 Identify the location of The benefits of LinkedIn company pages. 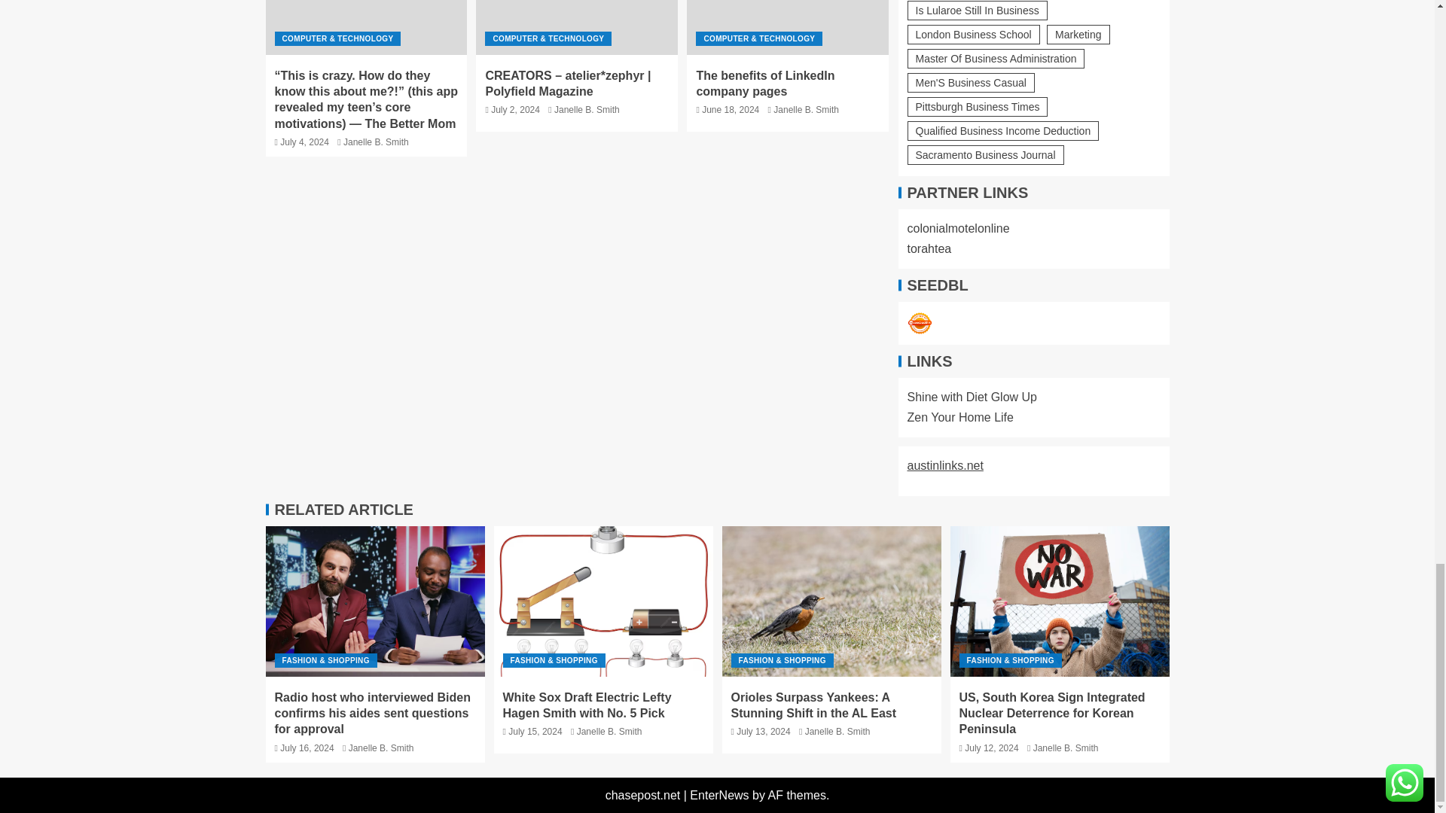
(788, 27).